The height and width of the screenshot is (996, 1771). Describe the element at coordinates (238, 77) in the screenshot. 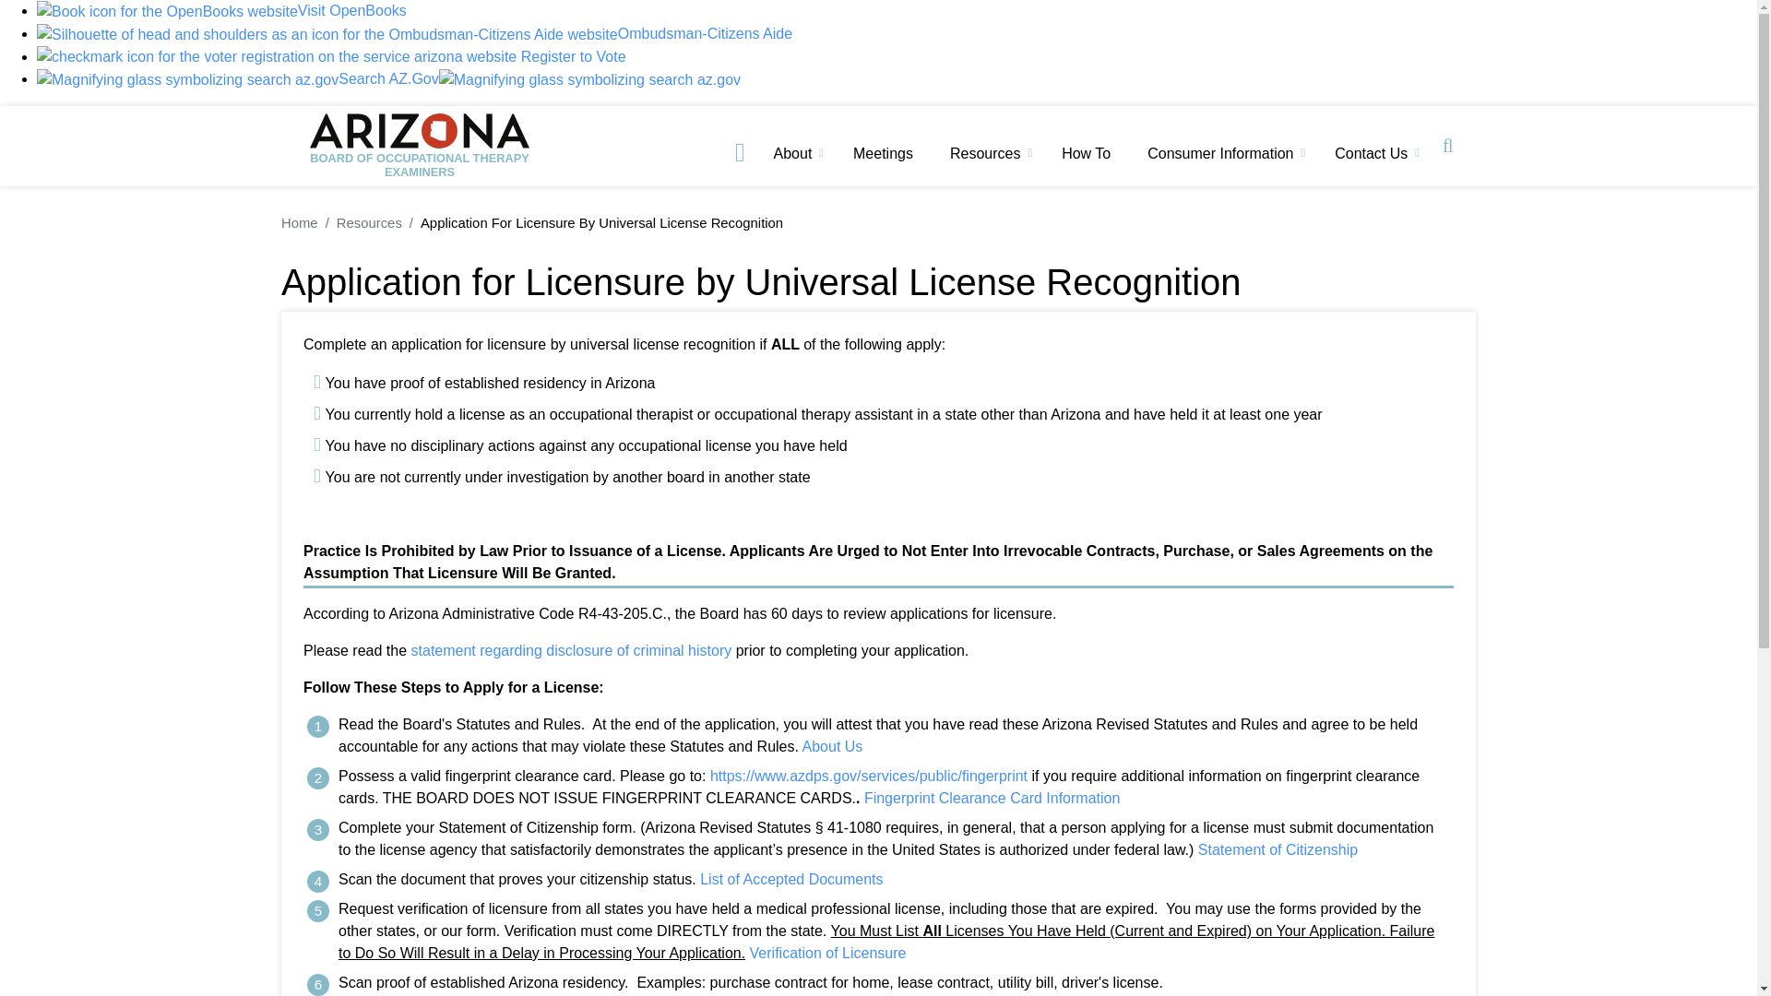

I see `Search AZ.Gov` at that location.